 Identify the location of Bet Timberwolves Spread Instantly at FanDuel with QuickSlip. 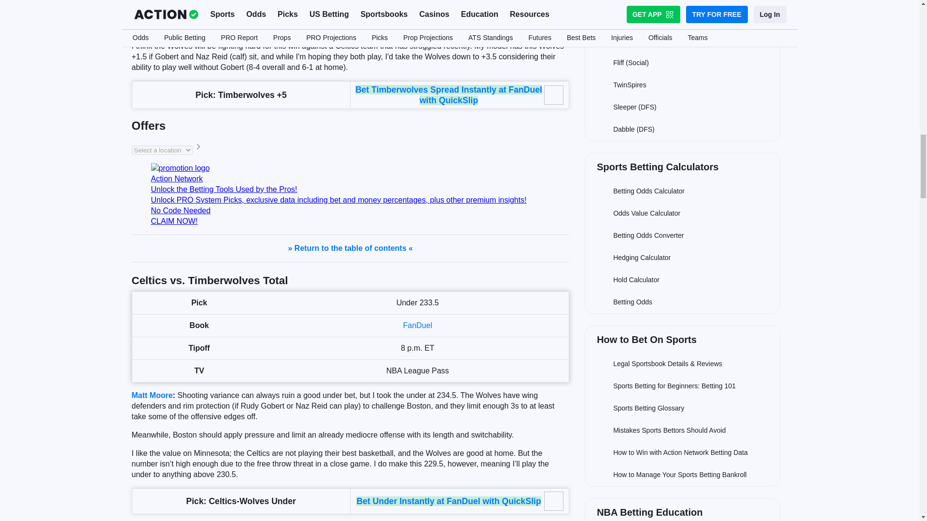
(449, 95).